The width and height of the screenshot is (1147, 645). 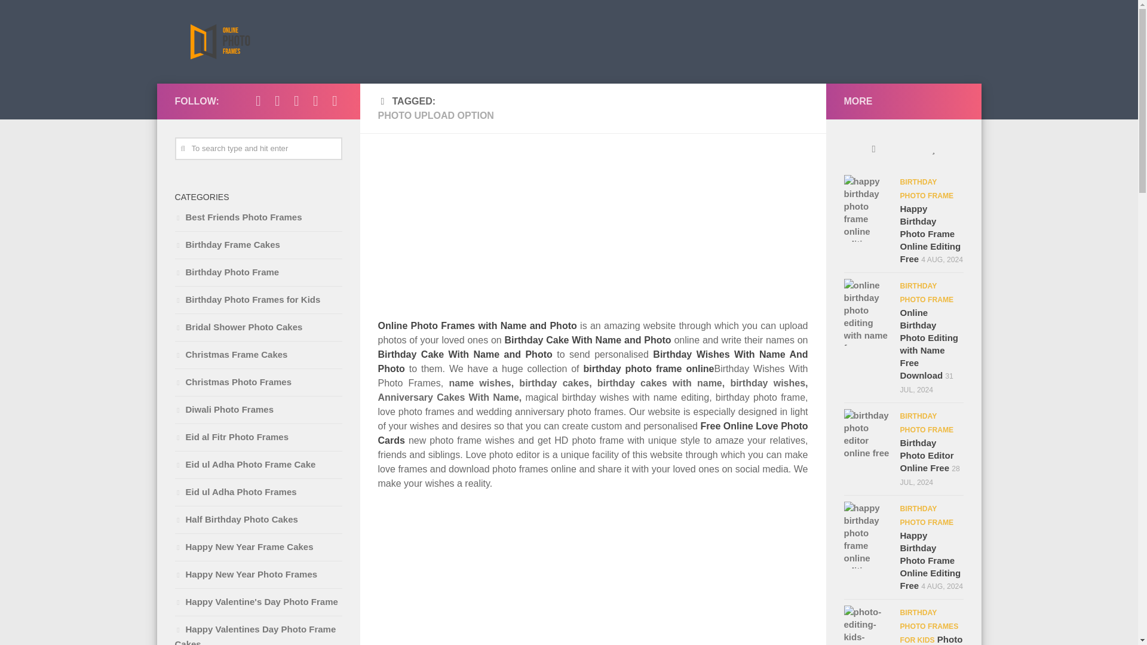 I want to click on Birthday Photo Frame, so click(x=226, y=272).